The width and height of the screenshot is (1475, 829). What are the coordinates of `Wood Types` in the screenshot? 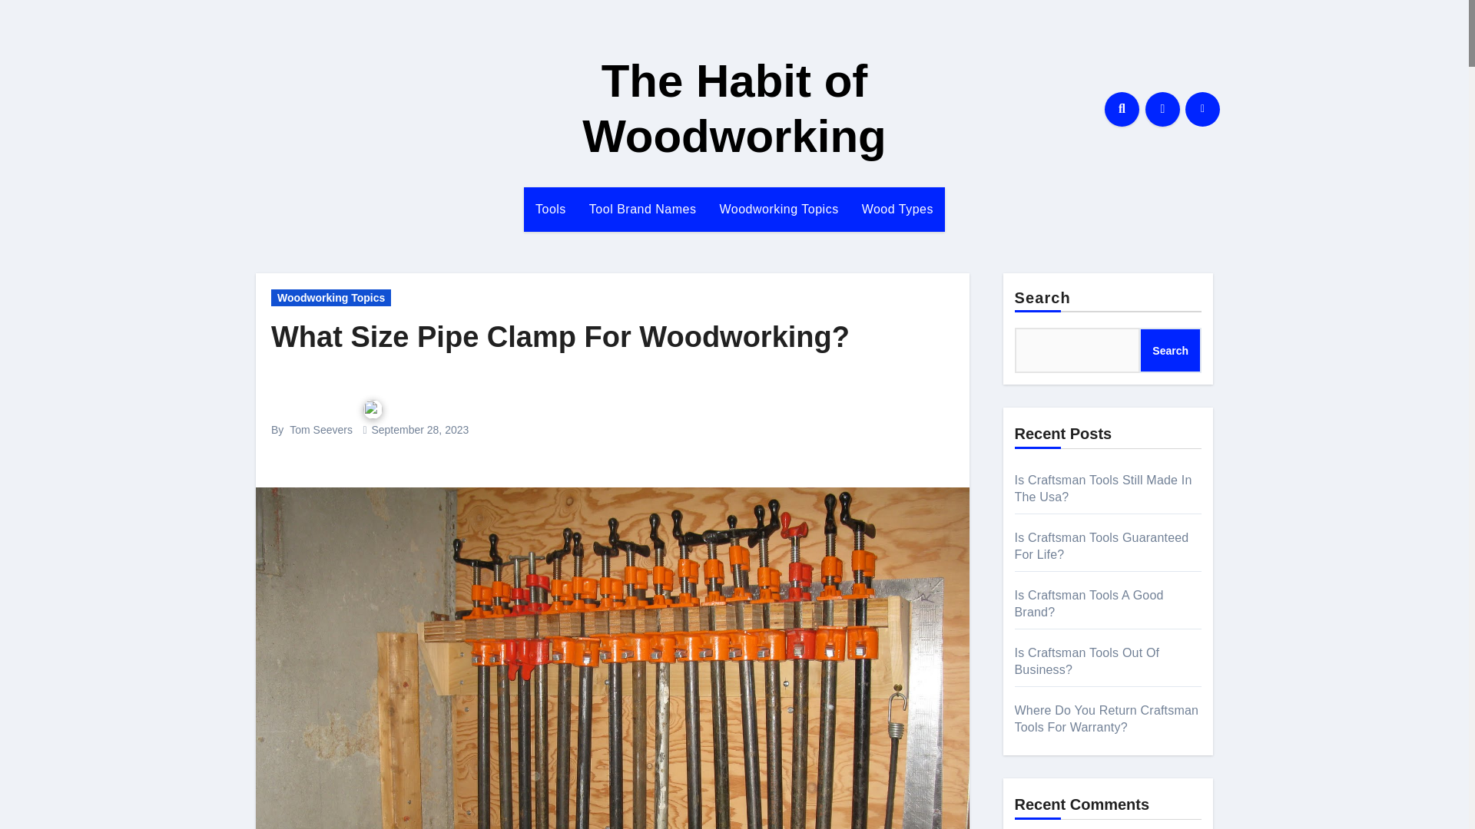 It's located at (897, 210).